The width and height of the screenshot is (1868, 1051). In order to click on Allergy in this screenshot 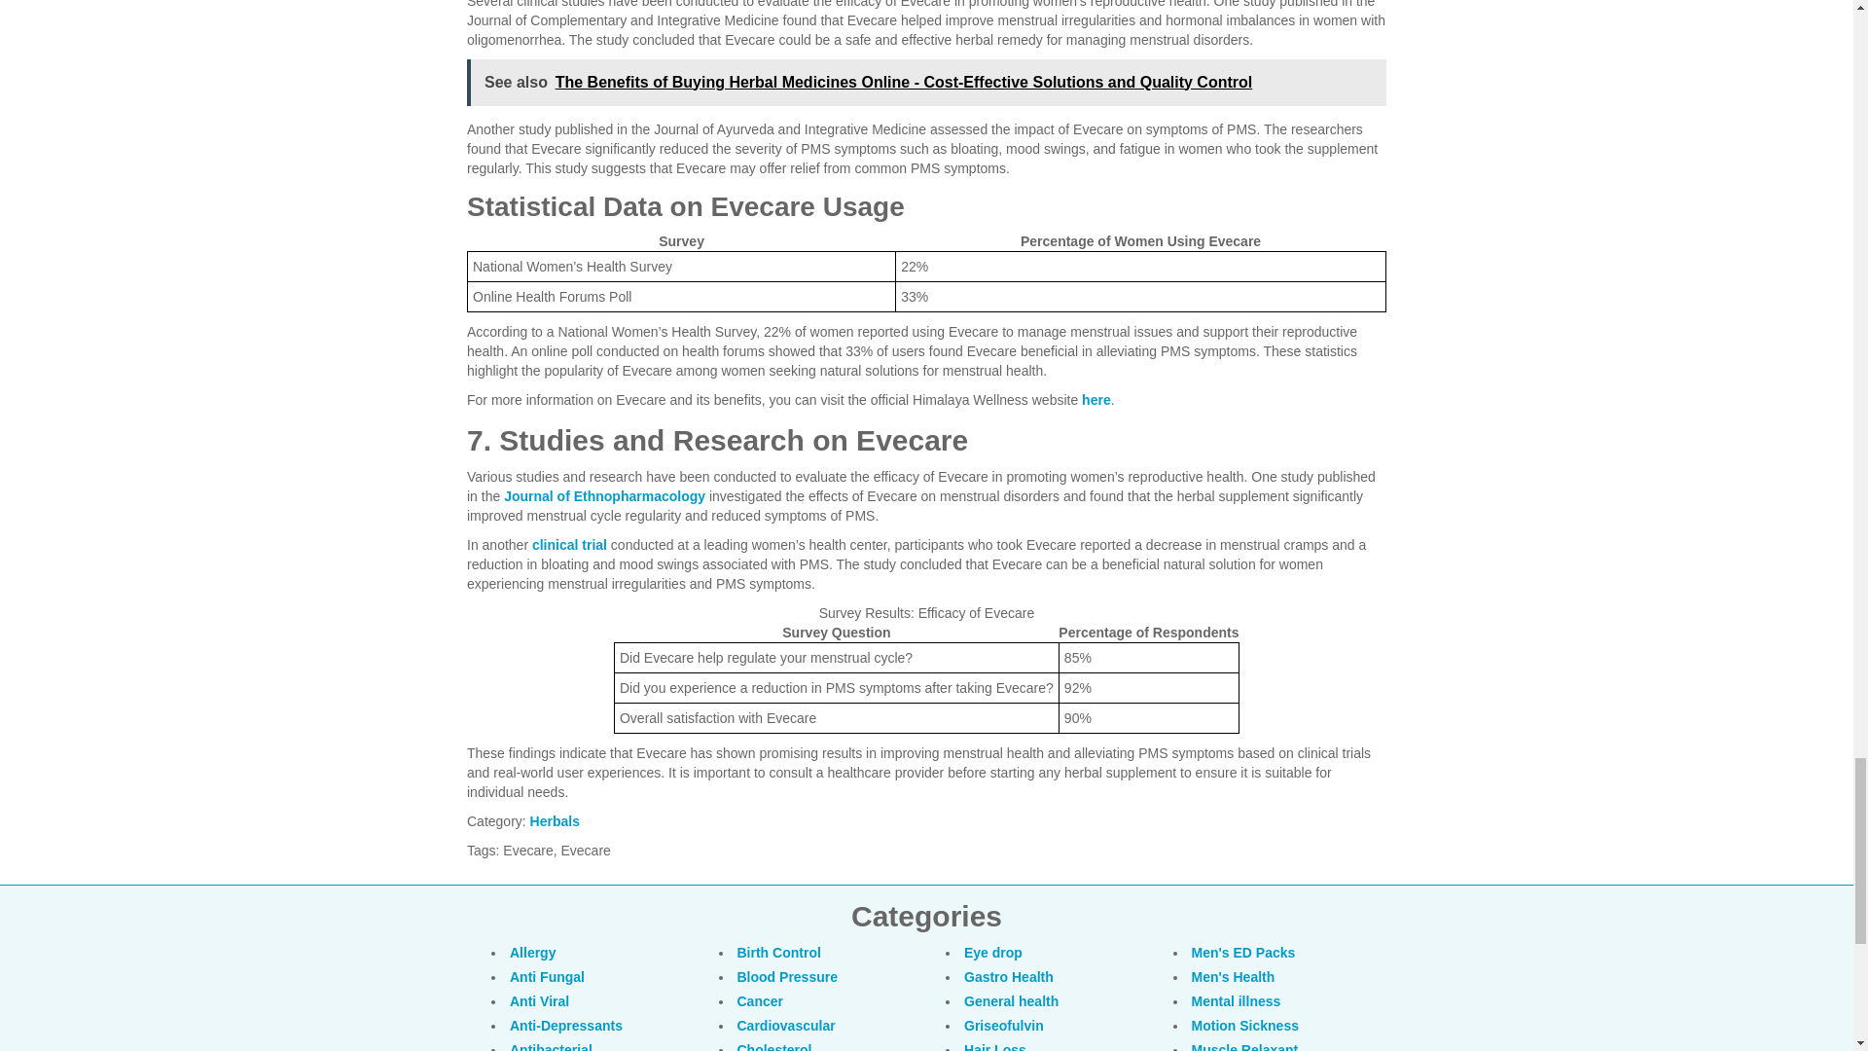, I will do `click(532, 952)`.